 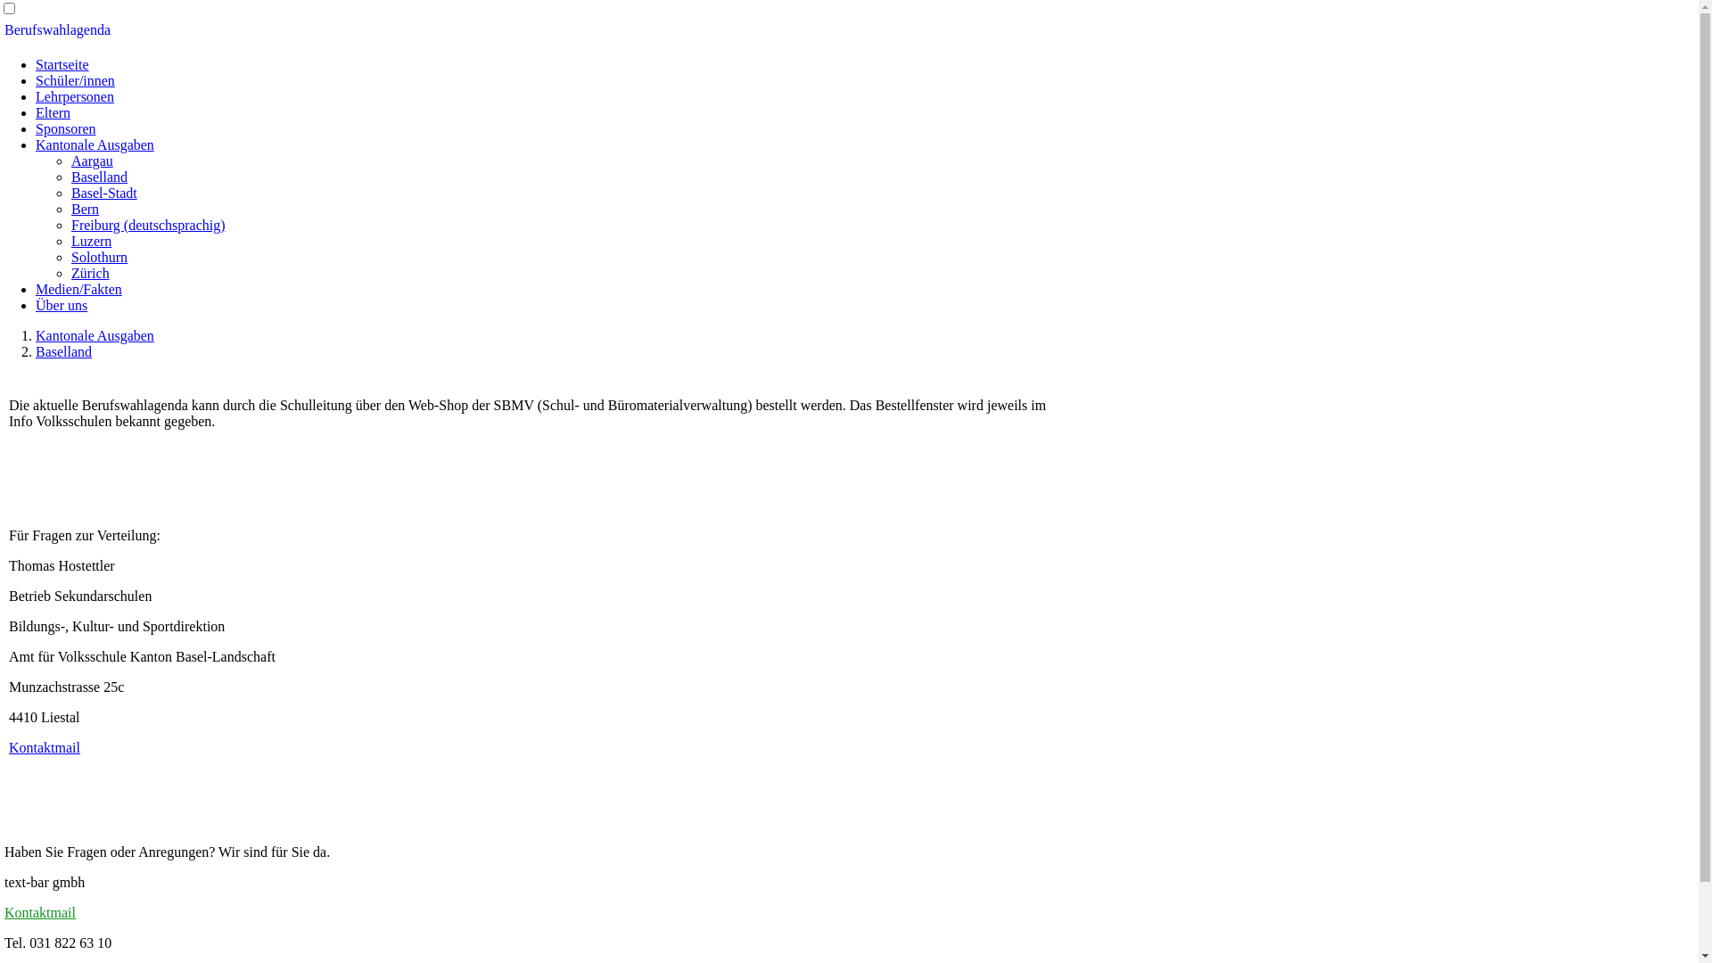 I want to click on Basel-Stadt, so click(x=104, y=193).